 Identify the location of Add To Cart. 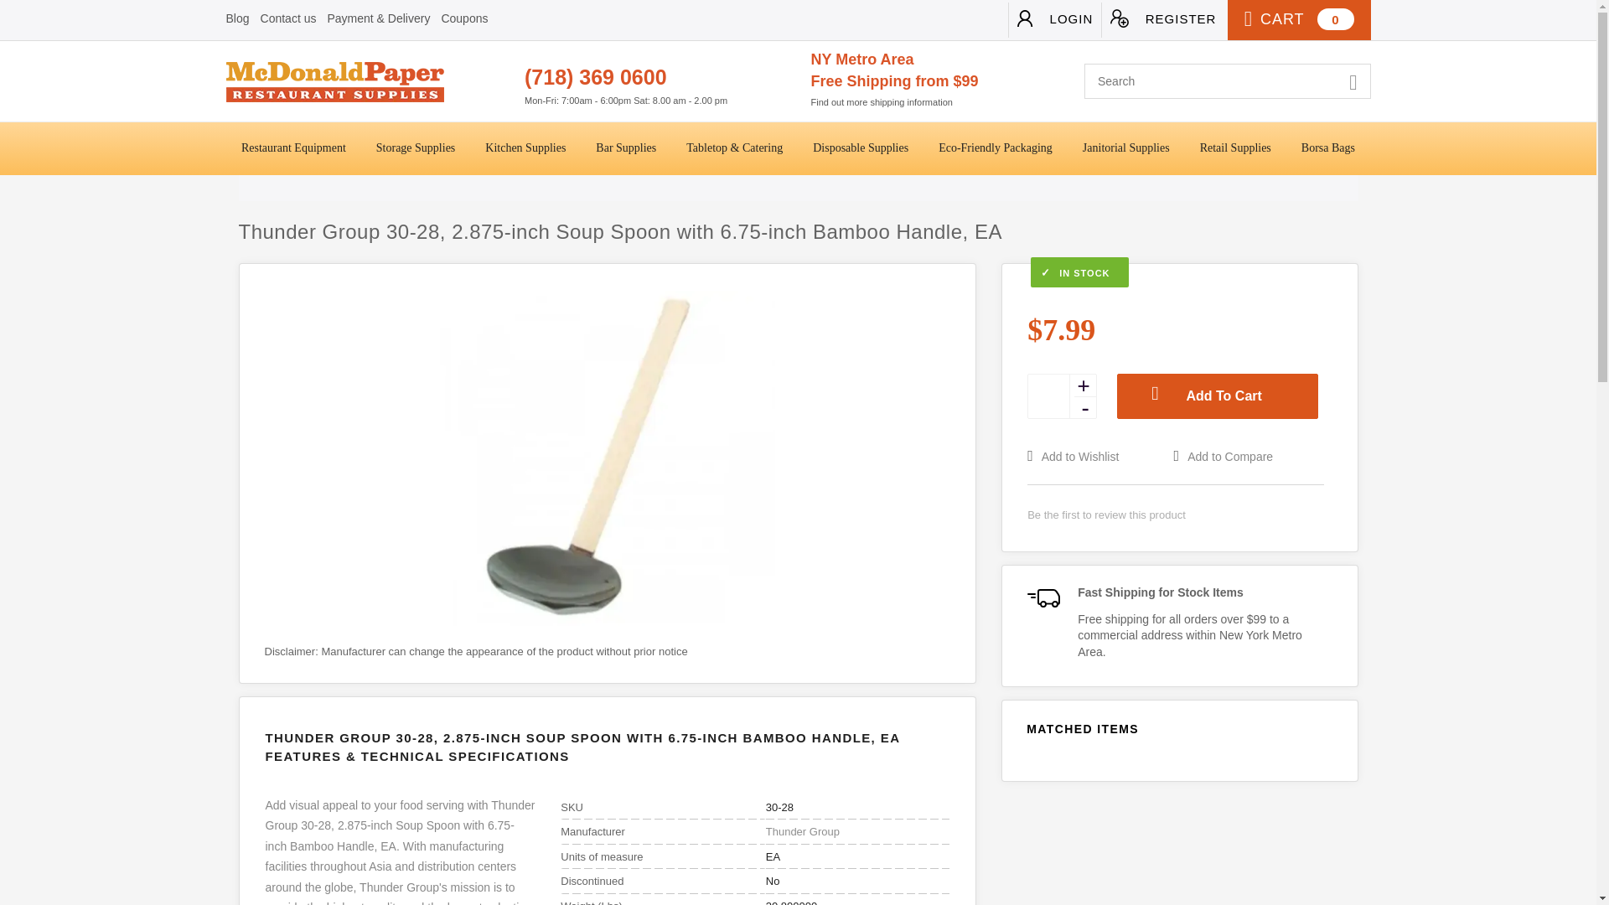
(1217, 396).